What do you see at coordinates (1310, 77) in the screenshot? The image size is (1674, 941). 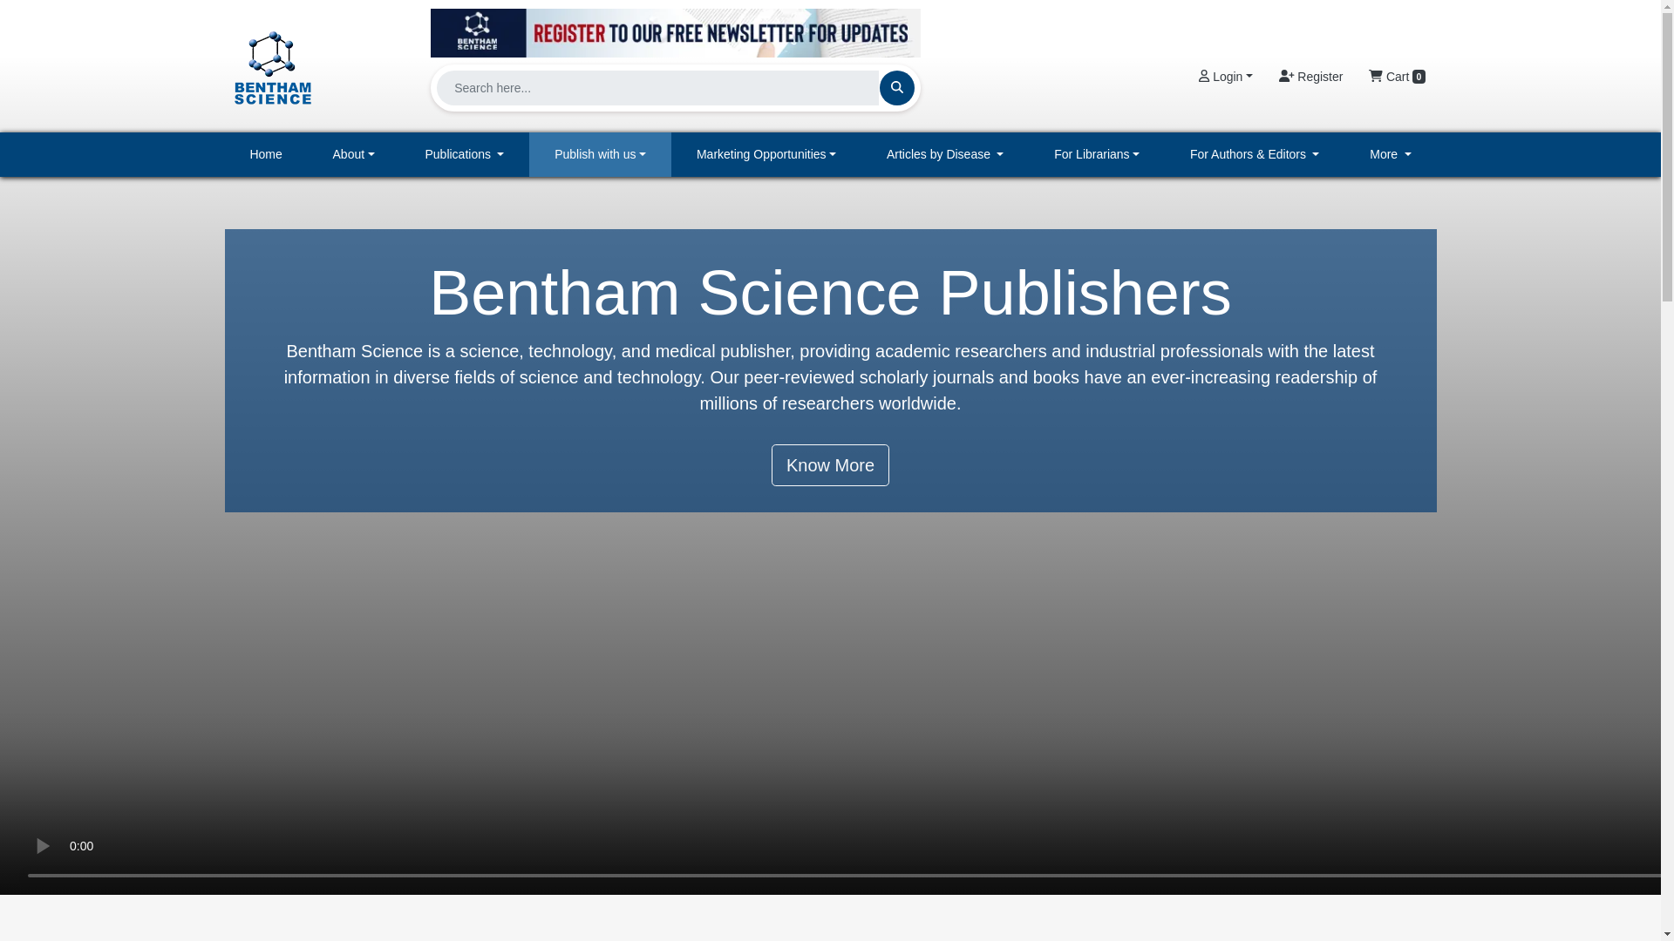 I see `Register` at bounding box center [1310, 77].